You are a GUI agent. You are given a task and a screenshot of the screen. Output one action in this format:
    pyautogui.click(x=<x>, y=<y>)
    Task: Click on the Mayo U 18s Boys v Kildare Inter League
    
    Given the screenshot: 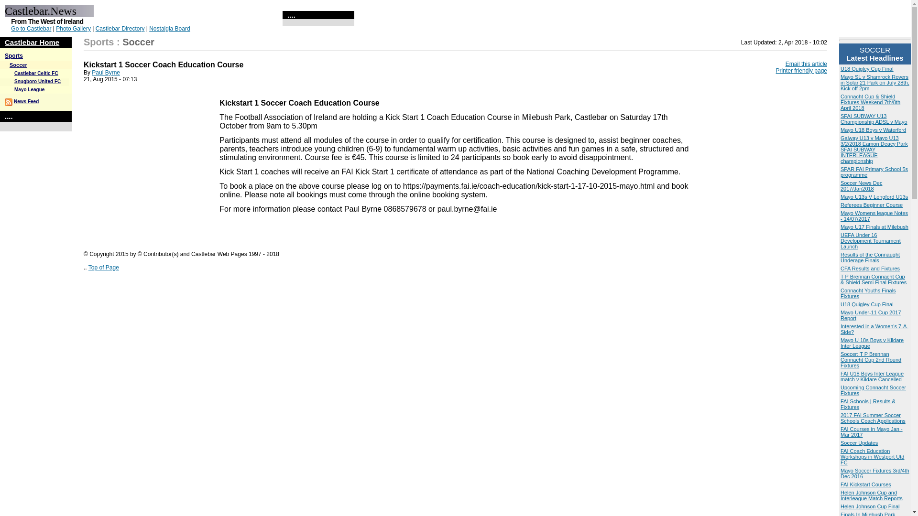 What is the action you would take?
    pyautogui.click(x=872, y=343)
    